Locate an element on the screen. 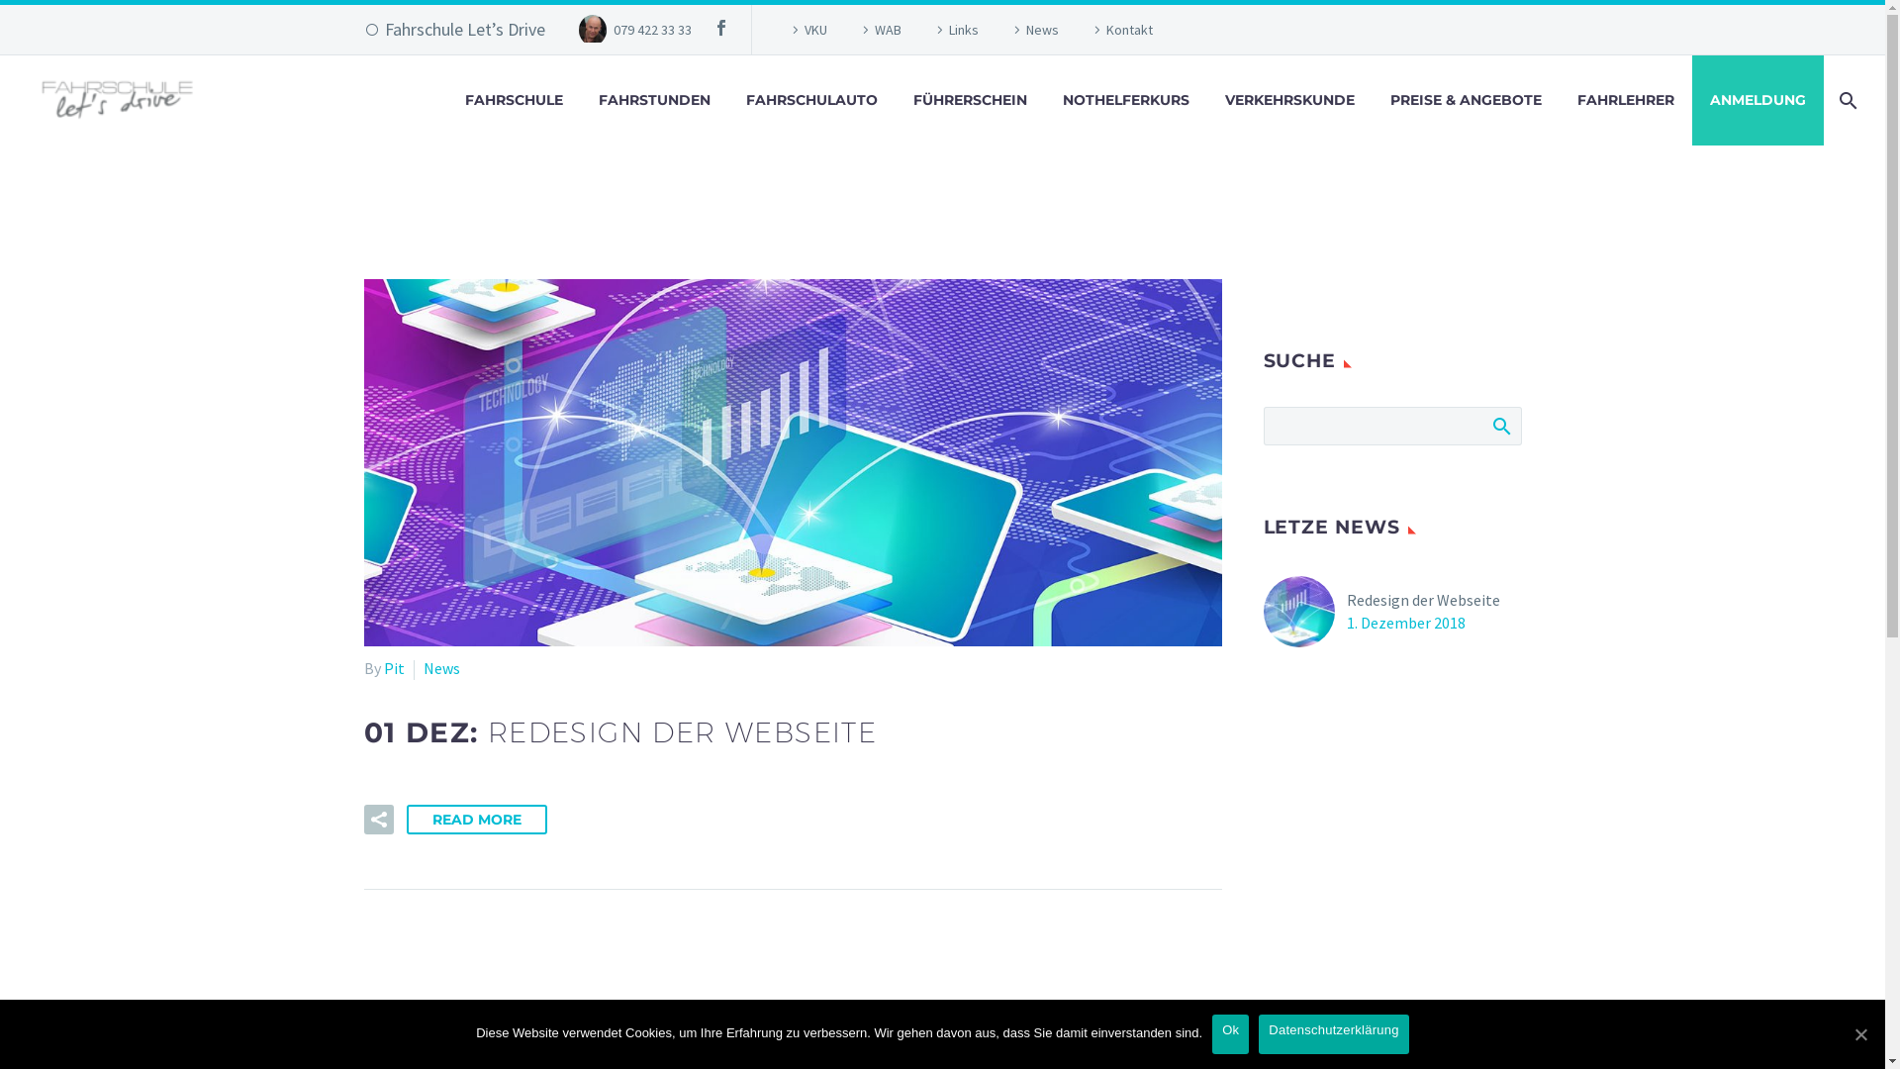  Ok is located at coordinates (1231, 1034).